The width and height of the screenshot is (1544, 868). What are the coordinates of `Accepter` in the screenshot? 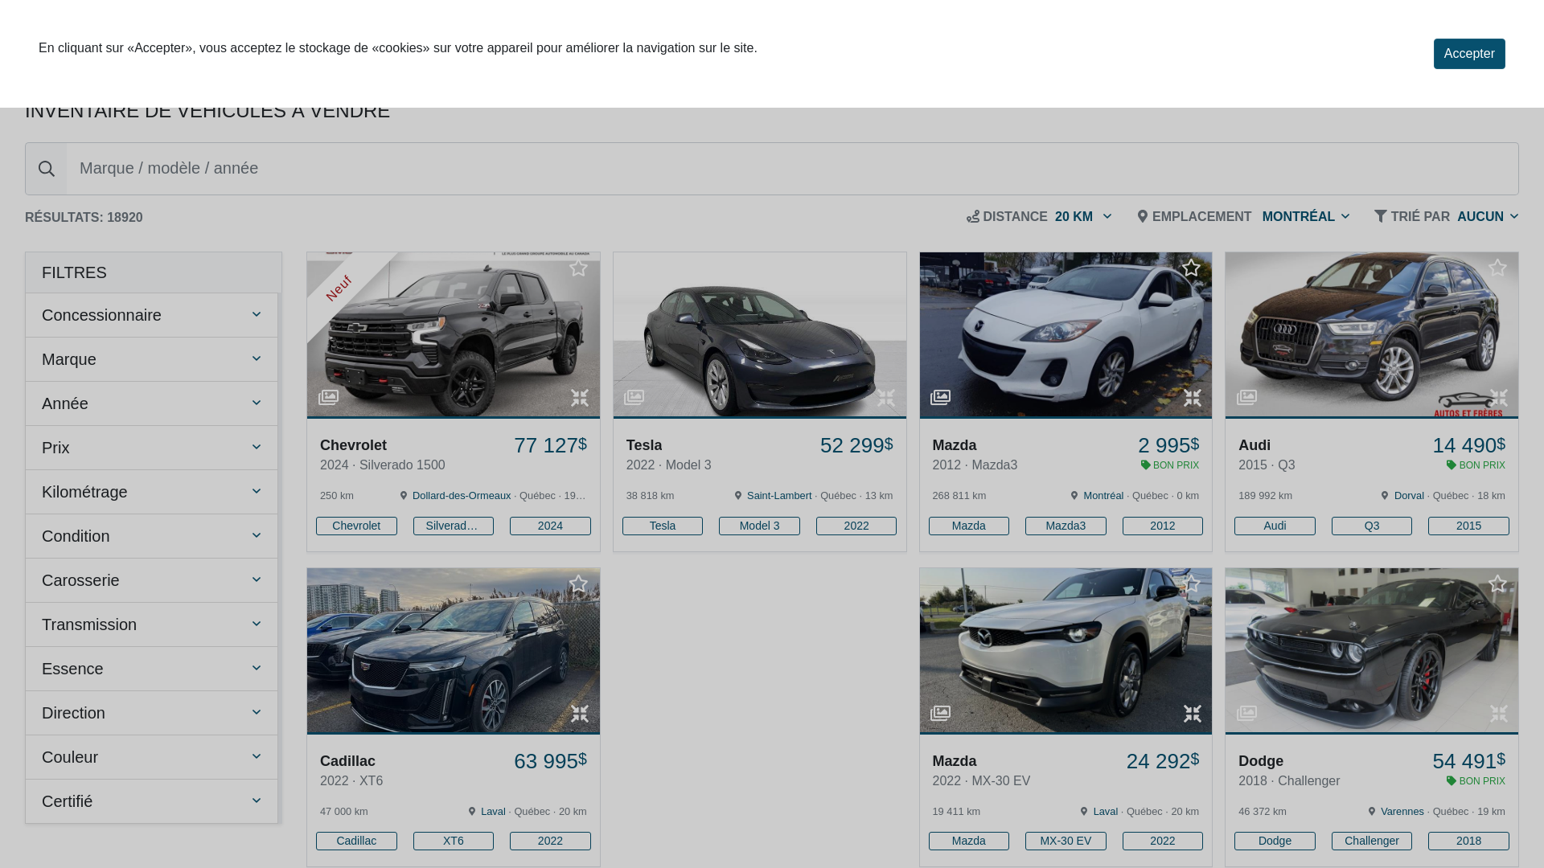 It's located at (1470, 54).